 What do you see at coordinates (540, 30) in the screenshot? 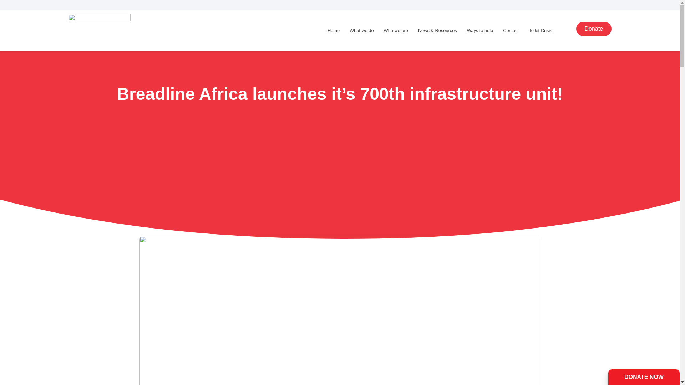
I see `Toilet Crisis` at bounding box center [540, 30].